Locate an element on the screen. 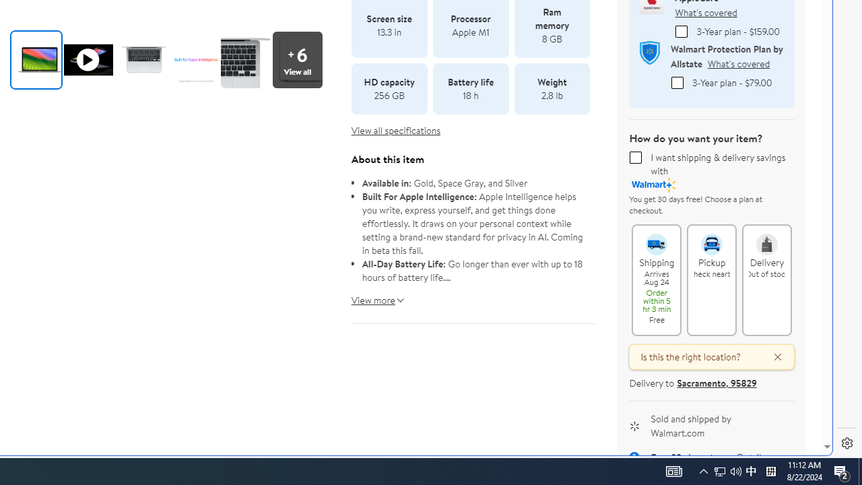  What's covered of AppleCare+ is located at coordinates (706, 12).